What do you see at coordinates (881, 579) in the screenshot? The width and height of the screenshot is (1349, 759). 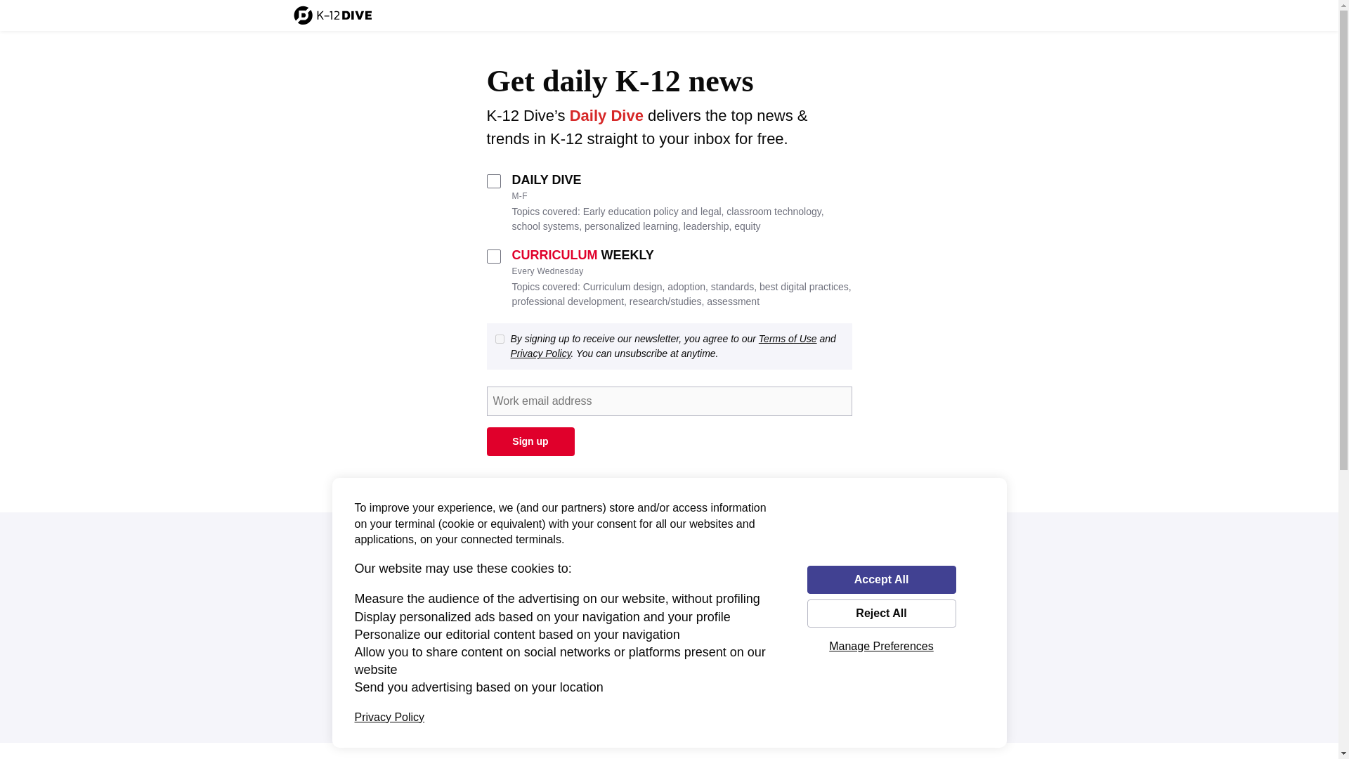 I see `Accept All` at bounding box center [881, 579].